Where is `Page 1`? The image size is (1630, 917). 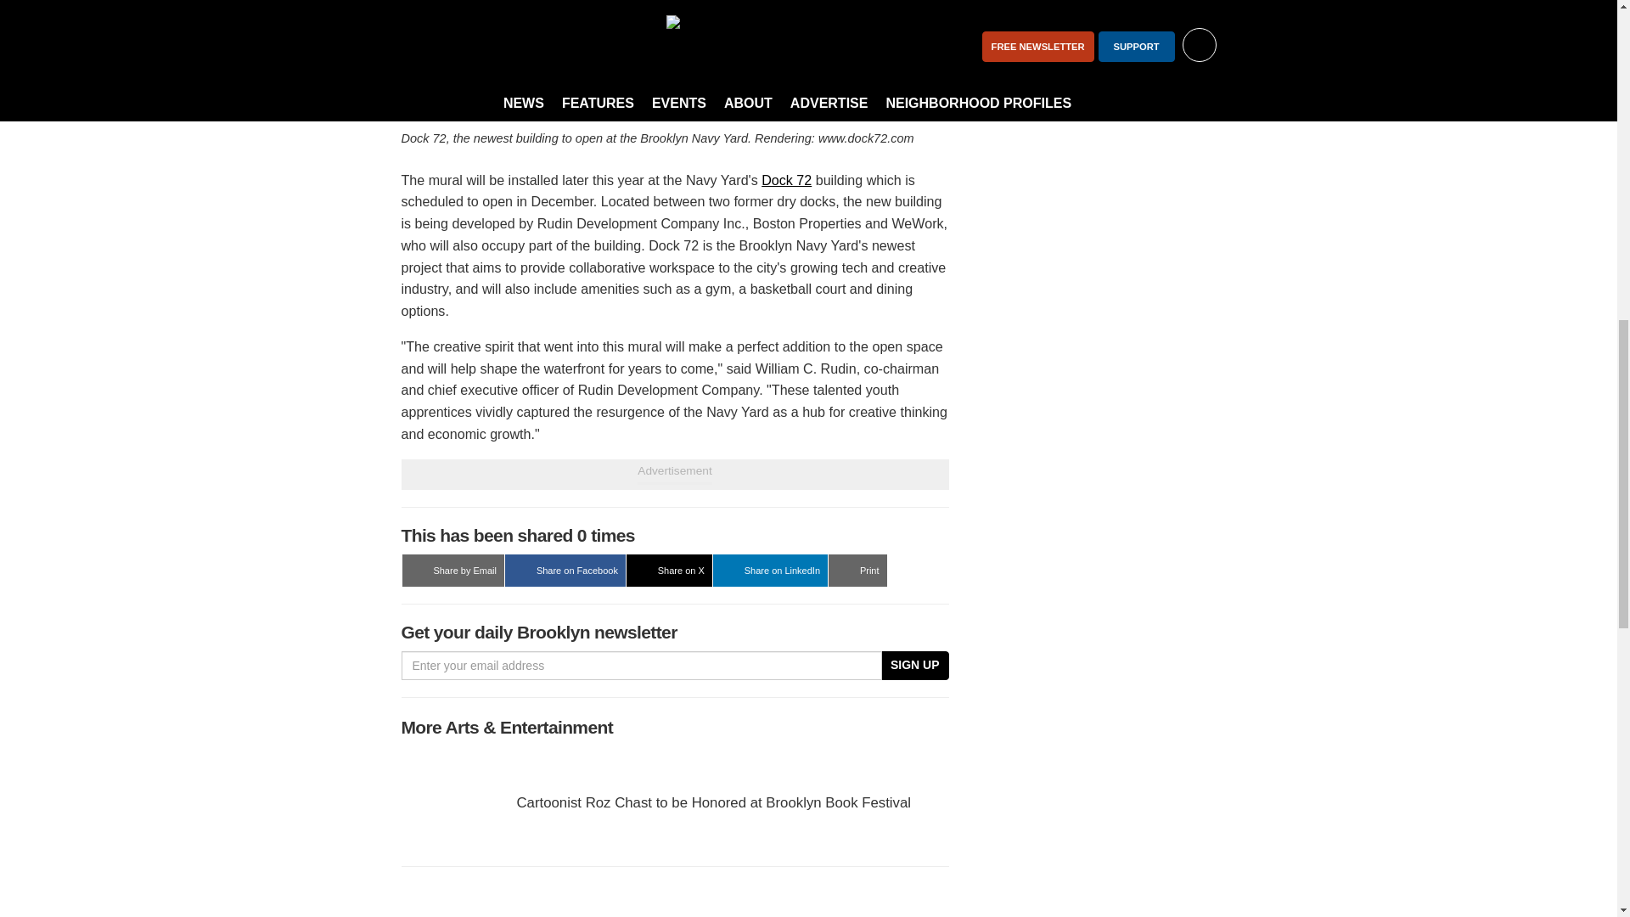
Page 1 is located at coordinates (674, 43).